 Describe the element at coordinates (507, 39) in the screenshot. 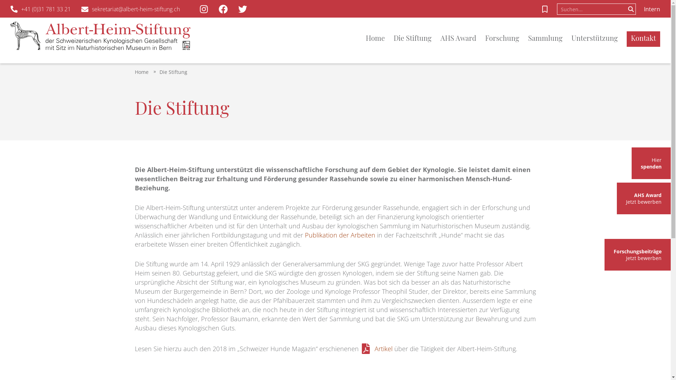

I see `Forschung` at that location.